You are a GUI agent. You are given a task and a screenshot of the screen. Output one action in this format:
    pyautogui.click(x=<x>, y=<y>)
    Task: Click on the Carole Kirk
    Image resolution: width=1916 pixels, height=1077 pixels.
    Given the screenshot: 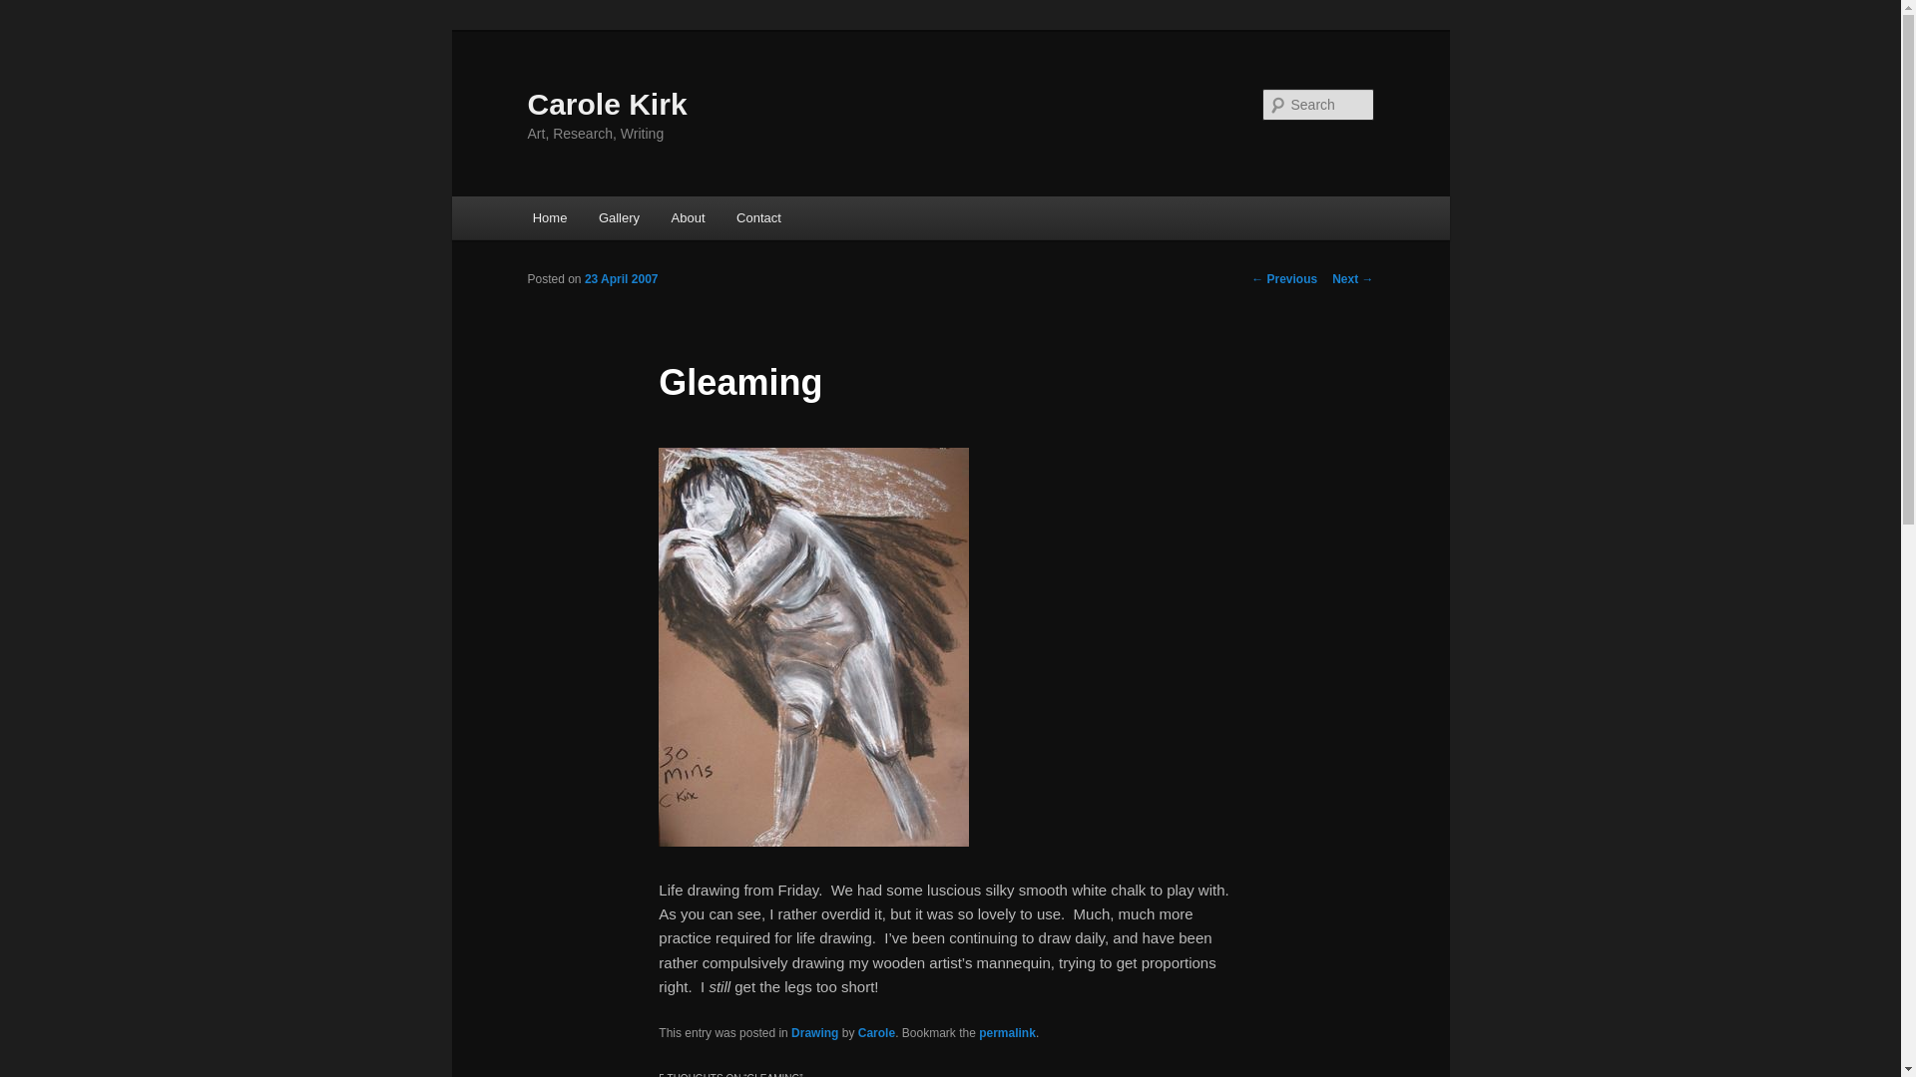 What is the action you would take?
    pyautogui.click(x=607, y=104)
    